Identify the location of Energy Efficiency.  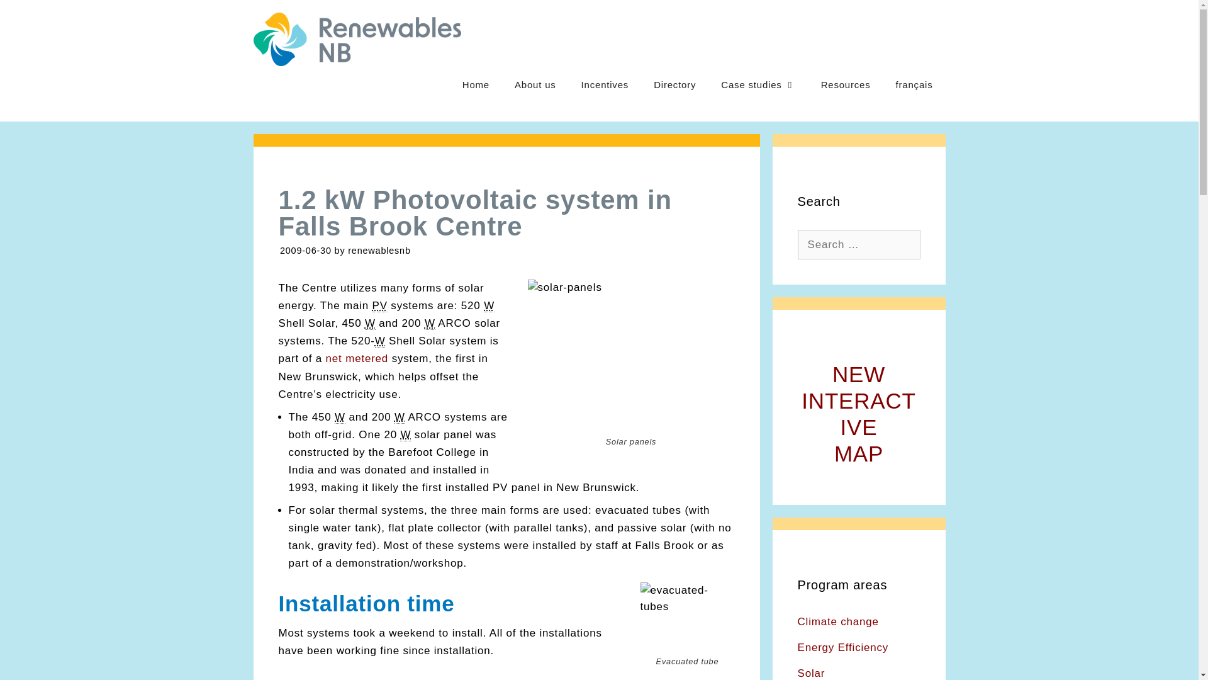
(31, 15).